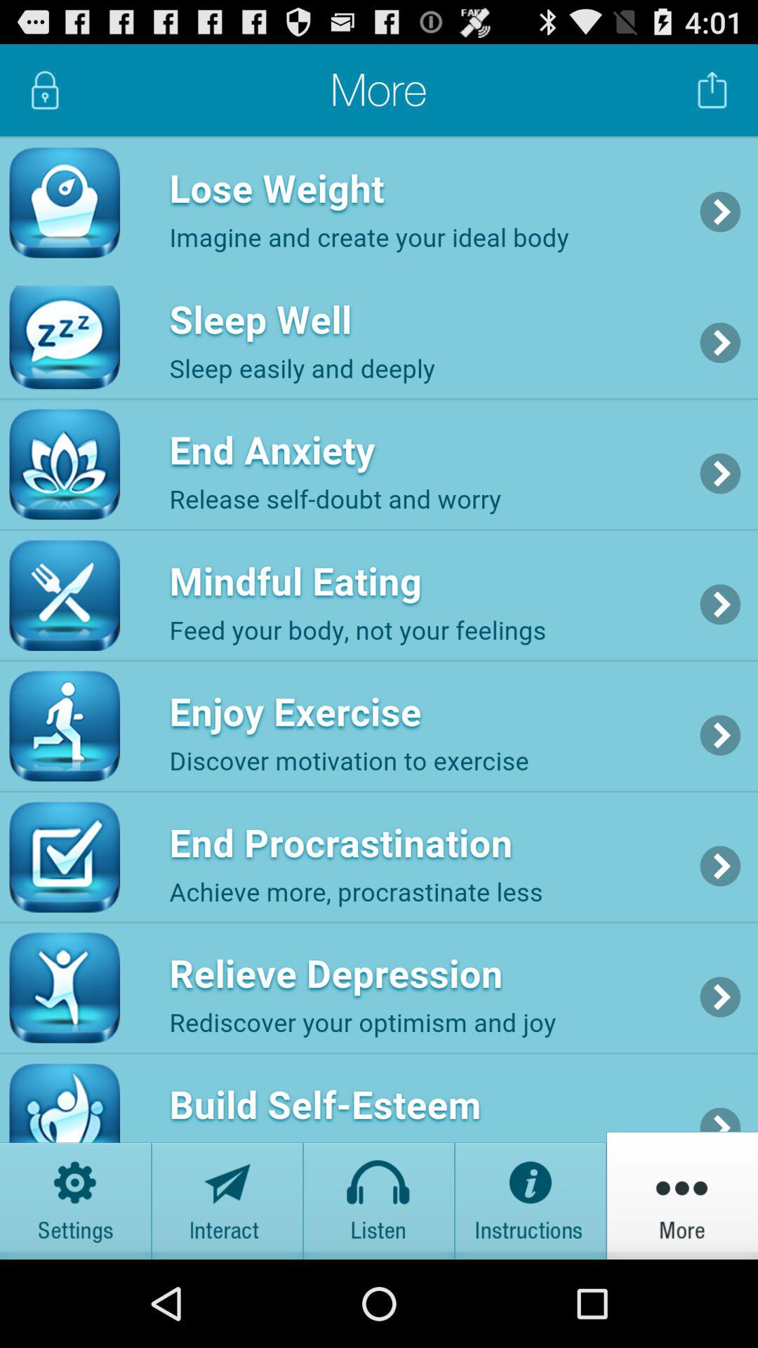 The height and width of the screenshot is (1348, 758). Describe the element at coordinates (227, 1195) in the screenshot. I see `select interact option` at that location.